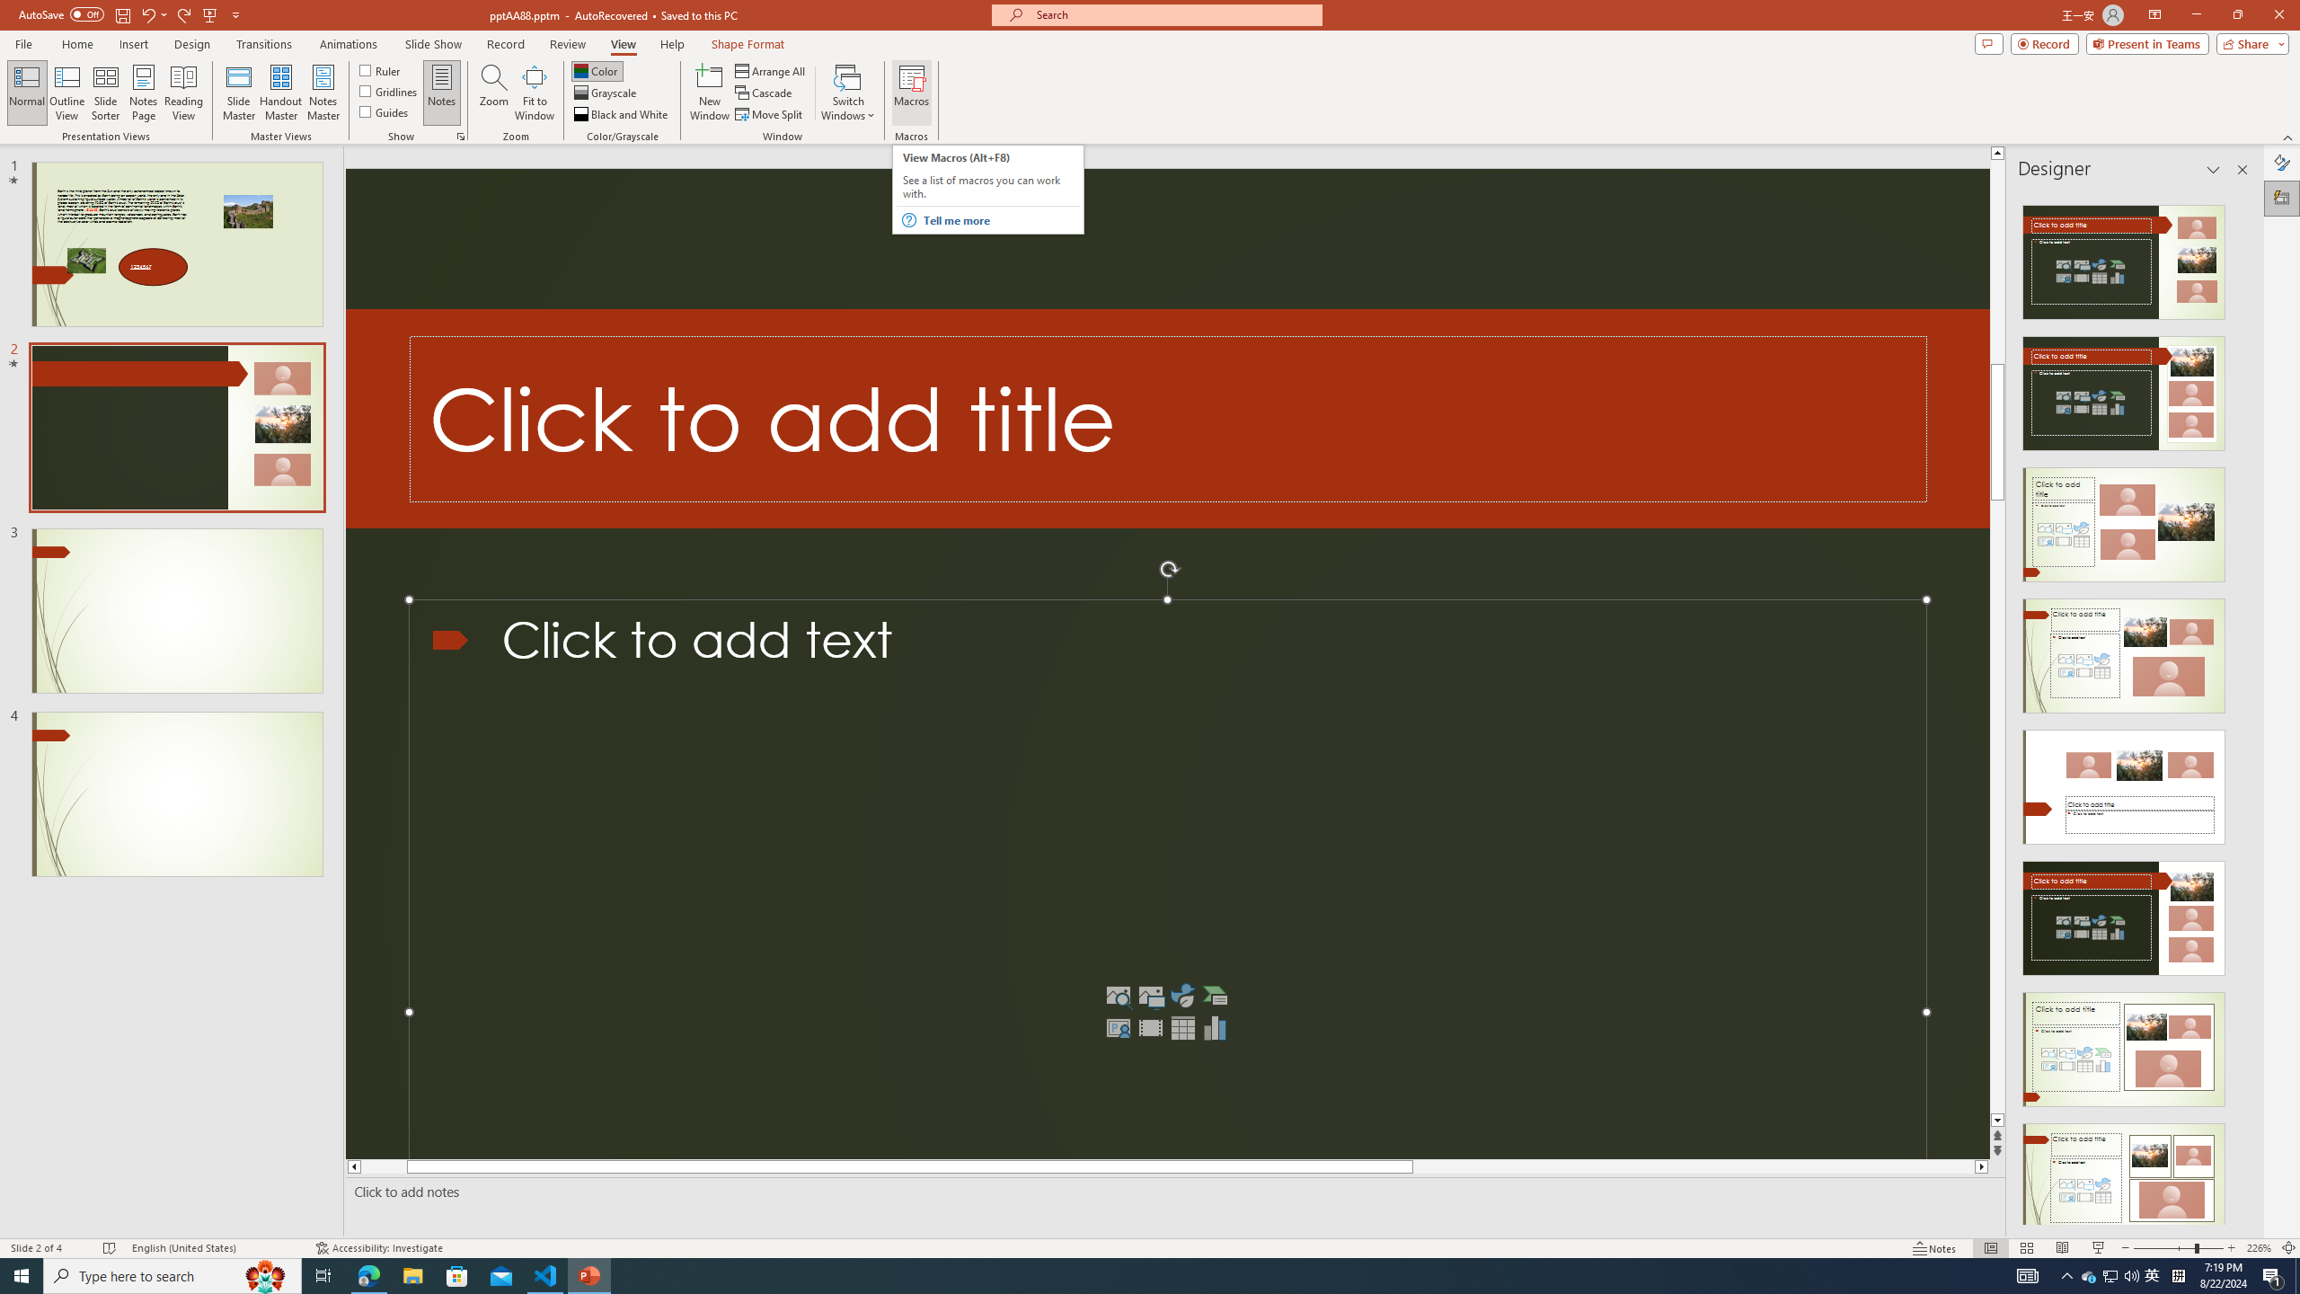 Image resolution: width=2300 pixels, height=1294 pixels. I want to click on Ruler, so click(381, 70).